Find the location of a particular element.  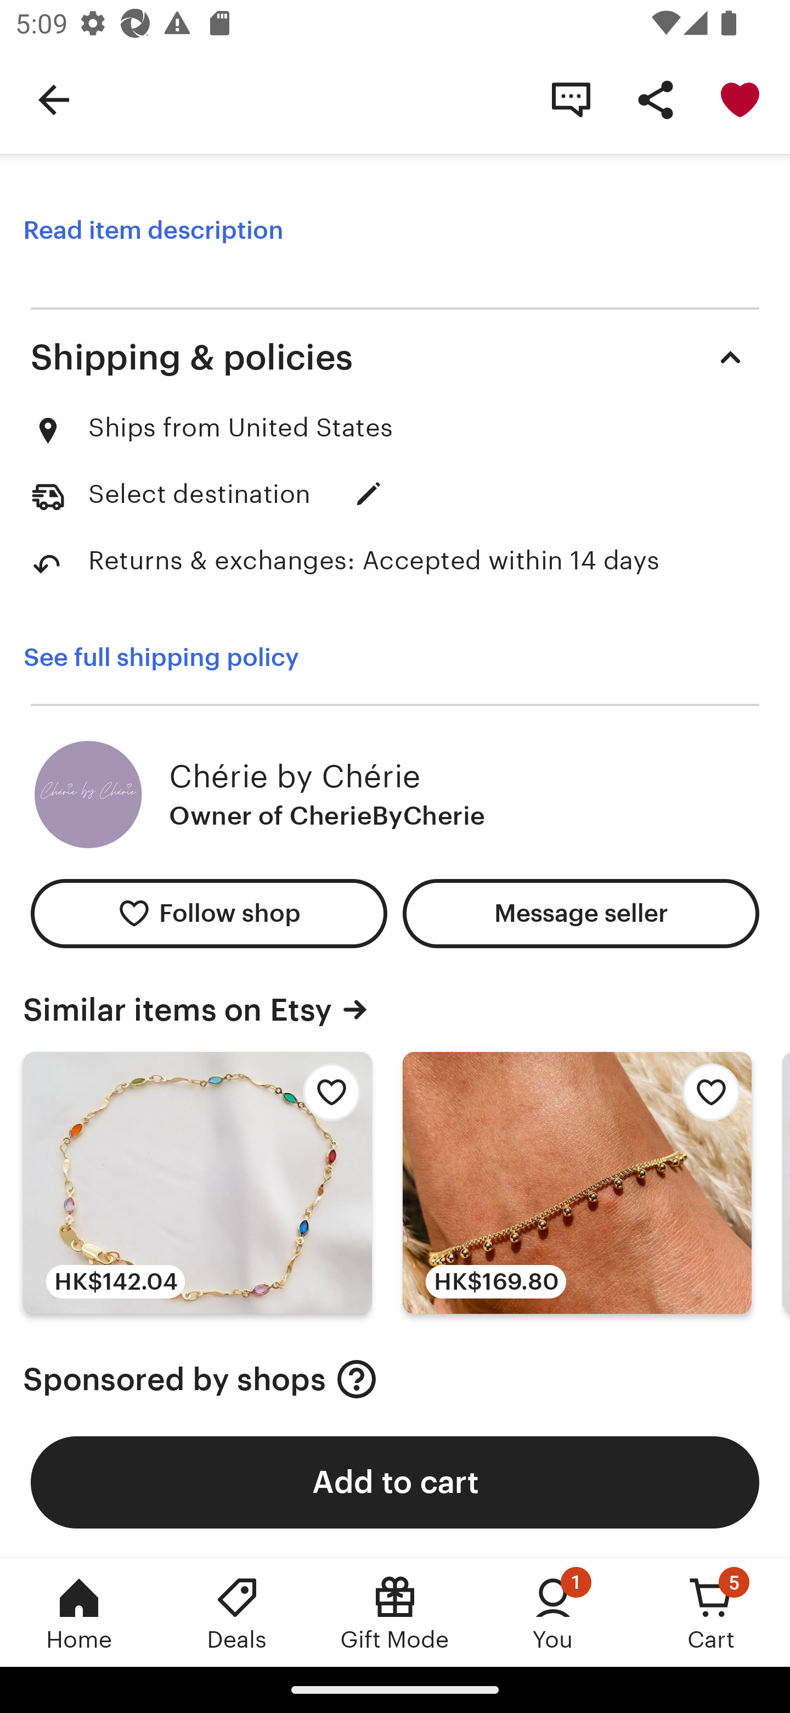

Share is located at coordinates (655, 99).